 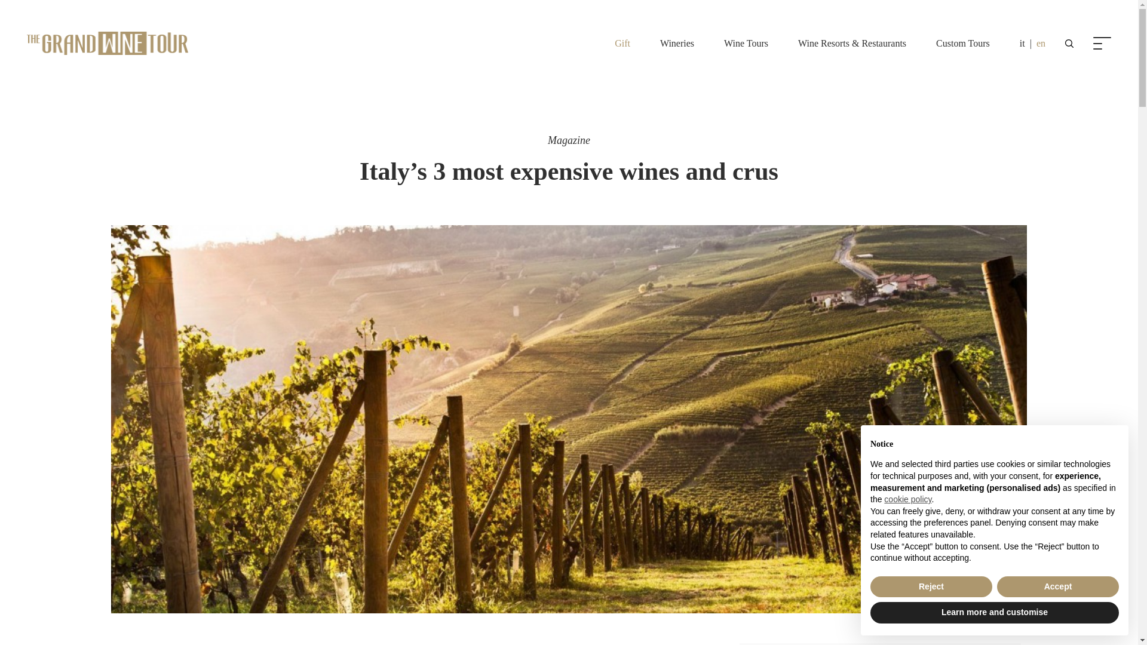 What do you see at coordinates (677, 43) in the screenshot?
I see `Wineries` at bounding box center [677, 43].